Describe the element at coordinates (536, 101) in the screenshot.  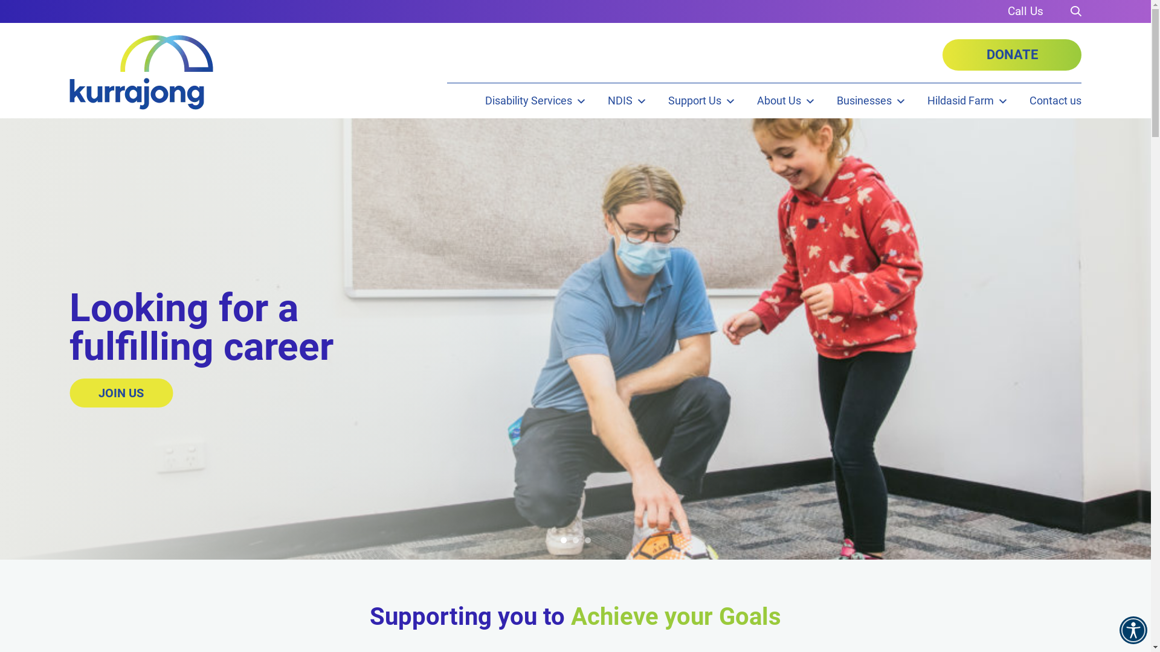
I see `Disability Services` at that location.